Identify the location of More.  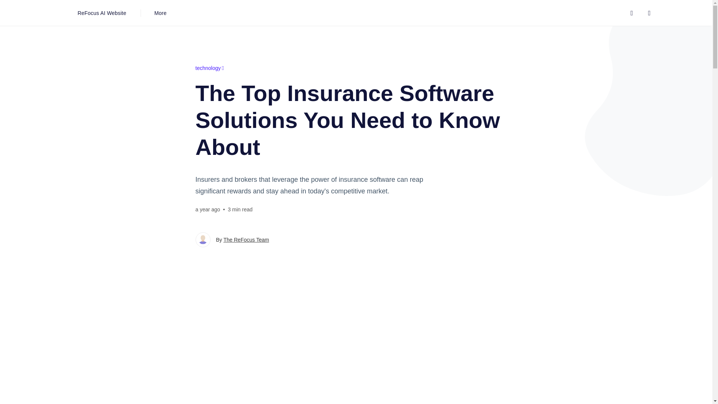
(160, 13).